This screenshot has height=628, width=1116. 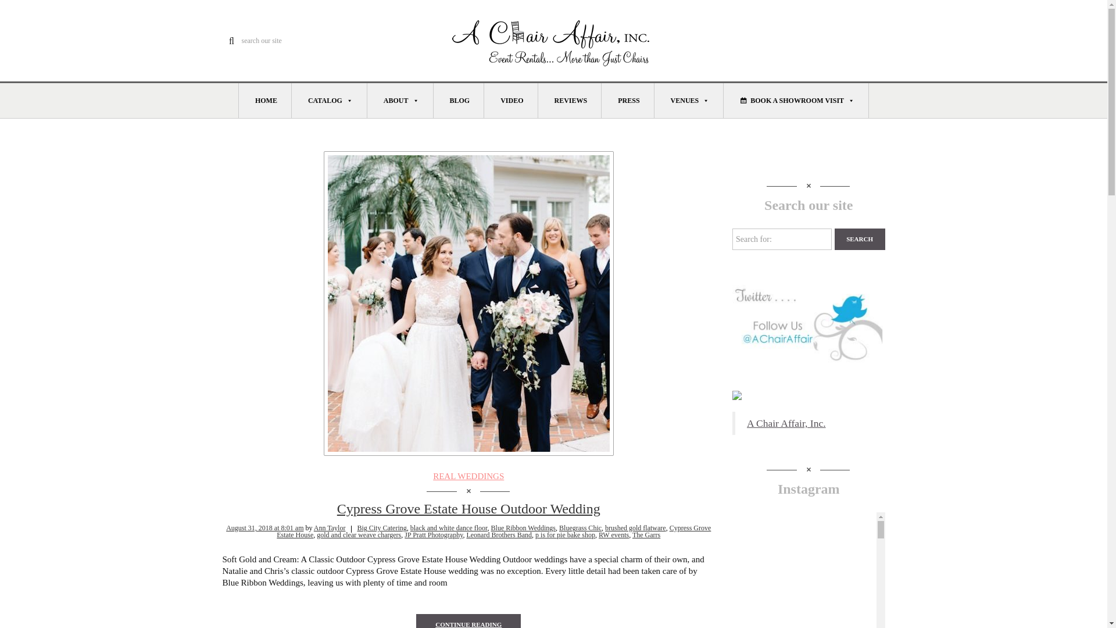 I want to click on ABOUT, so click(x=400, y=100).